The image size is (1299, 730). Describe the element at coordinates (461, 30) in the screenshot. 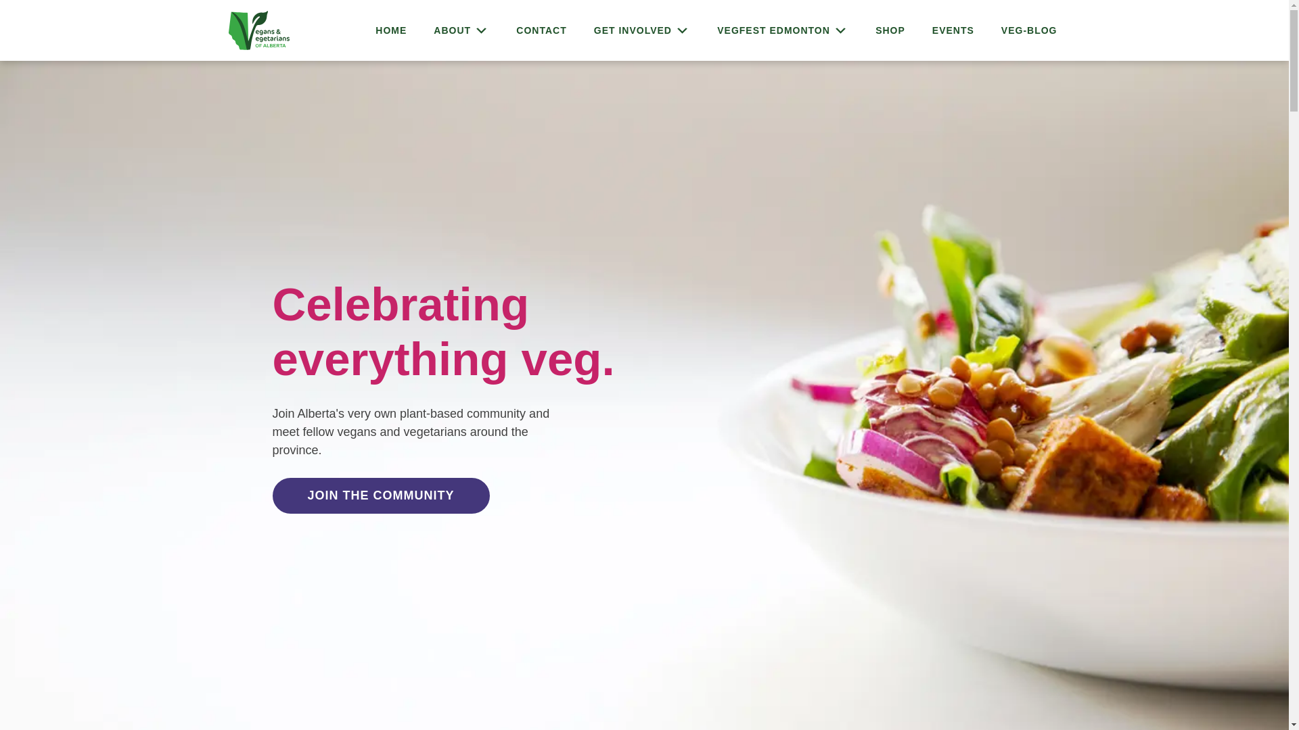

I see `ABOUT` at that location.